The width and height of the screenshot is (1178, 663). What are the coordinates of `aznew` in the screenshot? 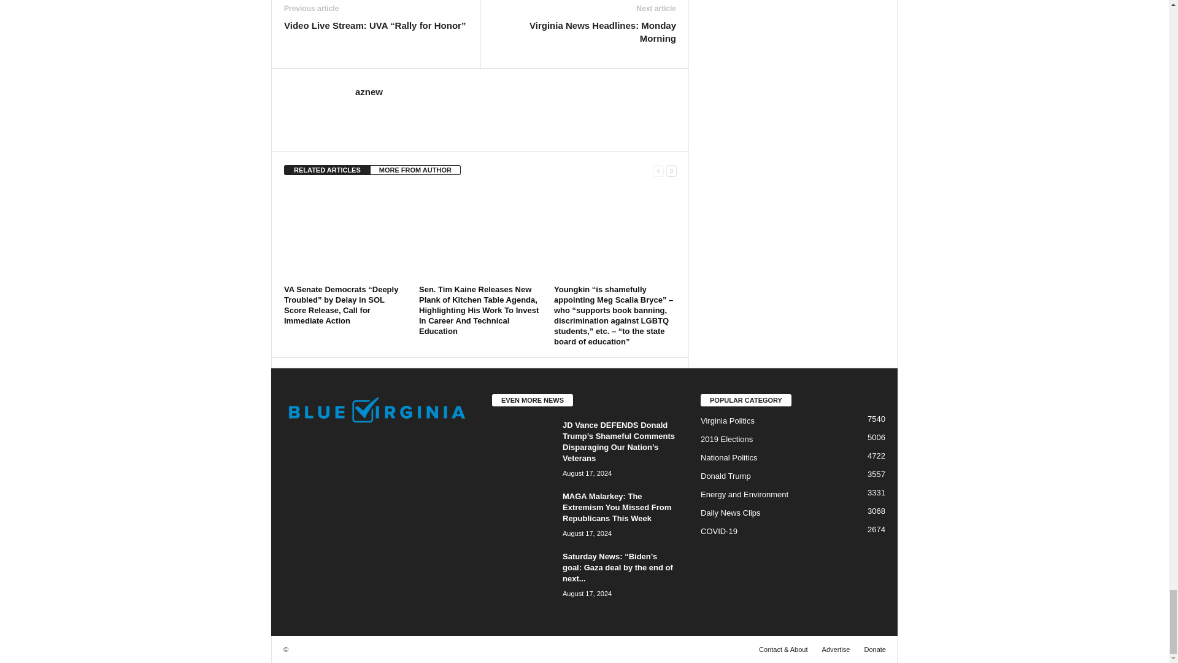 It's located at (369, 91).